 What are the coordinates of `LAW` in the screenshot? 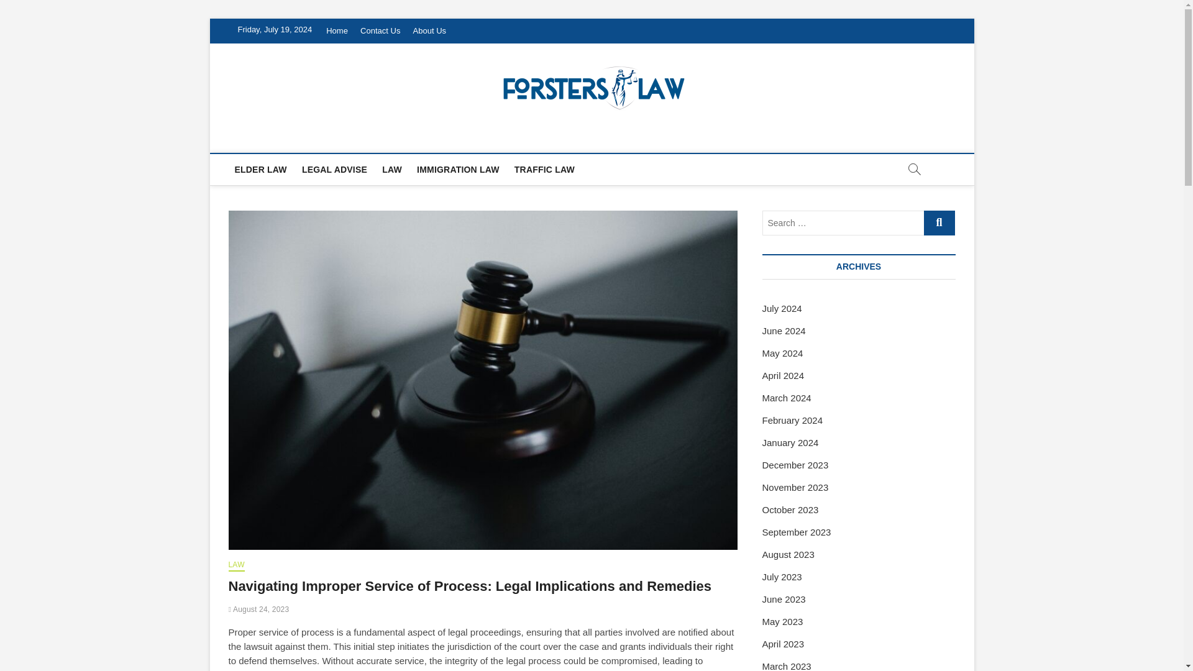 It's located at (236, 565).